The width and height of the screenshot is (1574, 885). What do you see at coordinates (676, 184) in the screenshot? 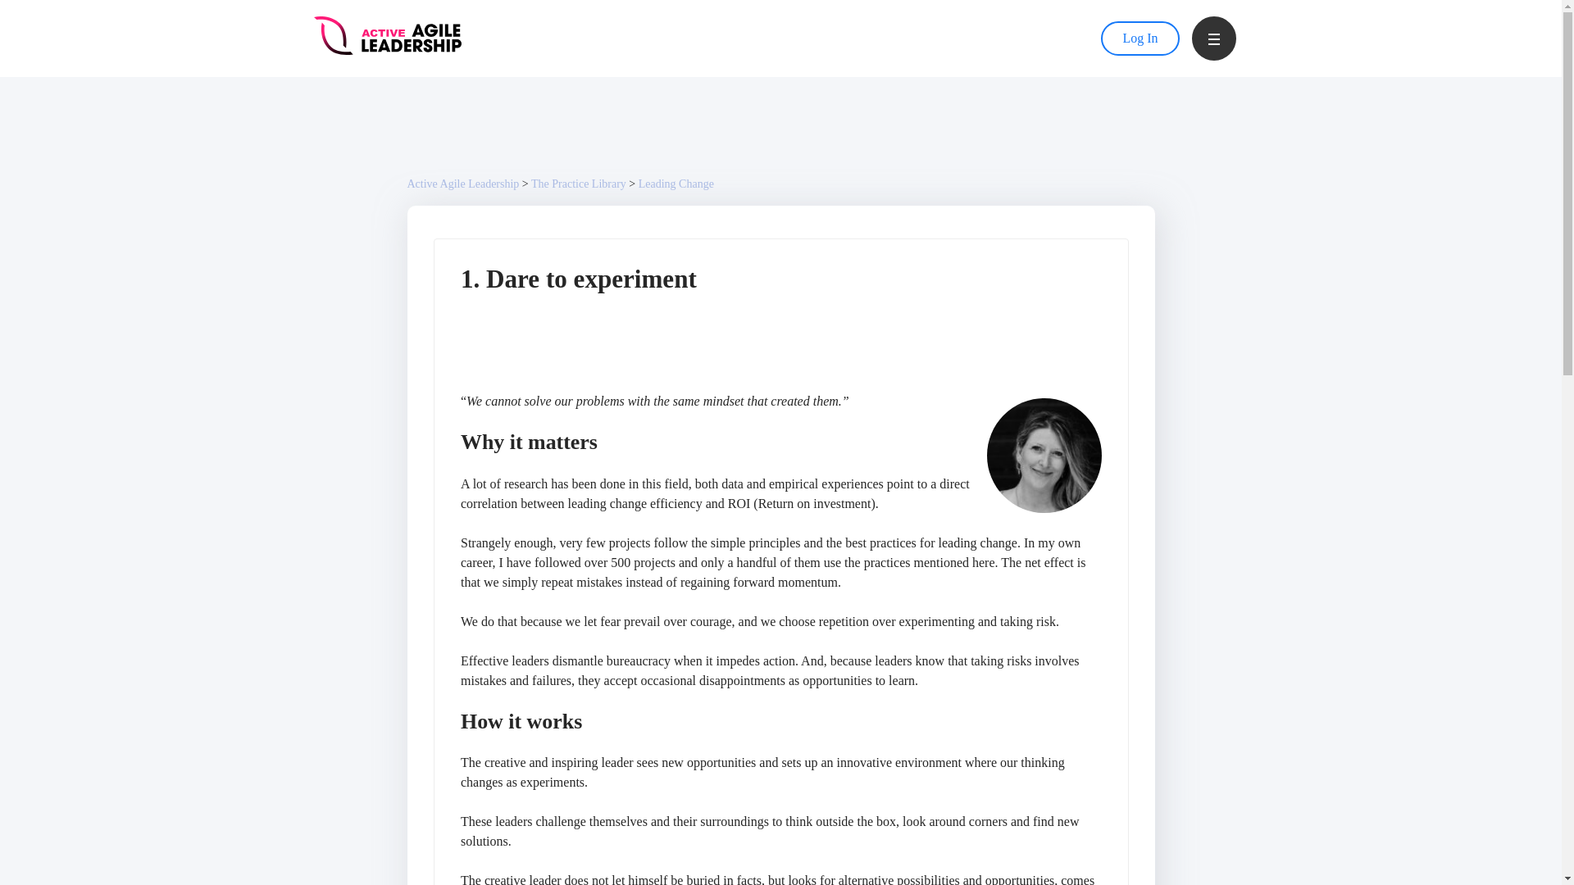
I see `Go to the Leading Change Skill set archives.` at bounding box center [676, 184].